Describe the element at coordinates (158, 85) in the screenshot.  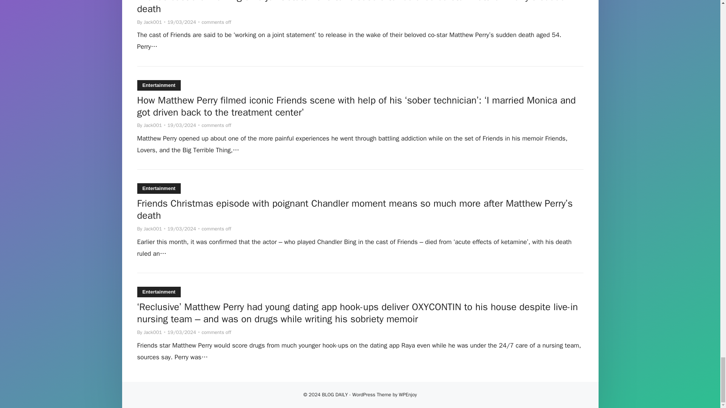
I see `Entertainment` at that location.